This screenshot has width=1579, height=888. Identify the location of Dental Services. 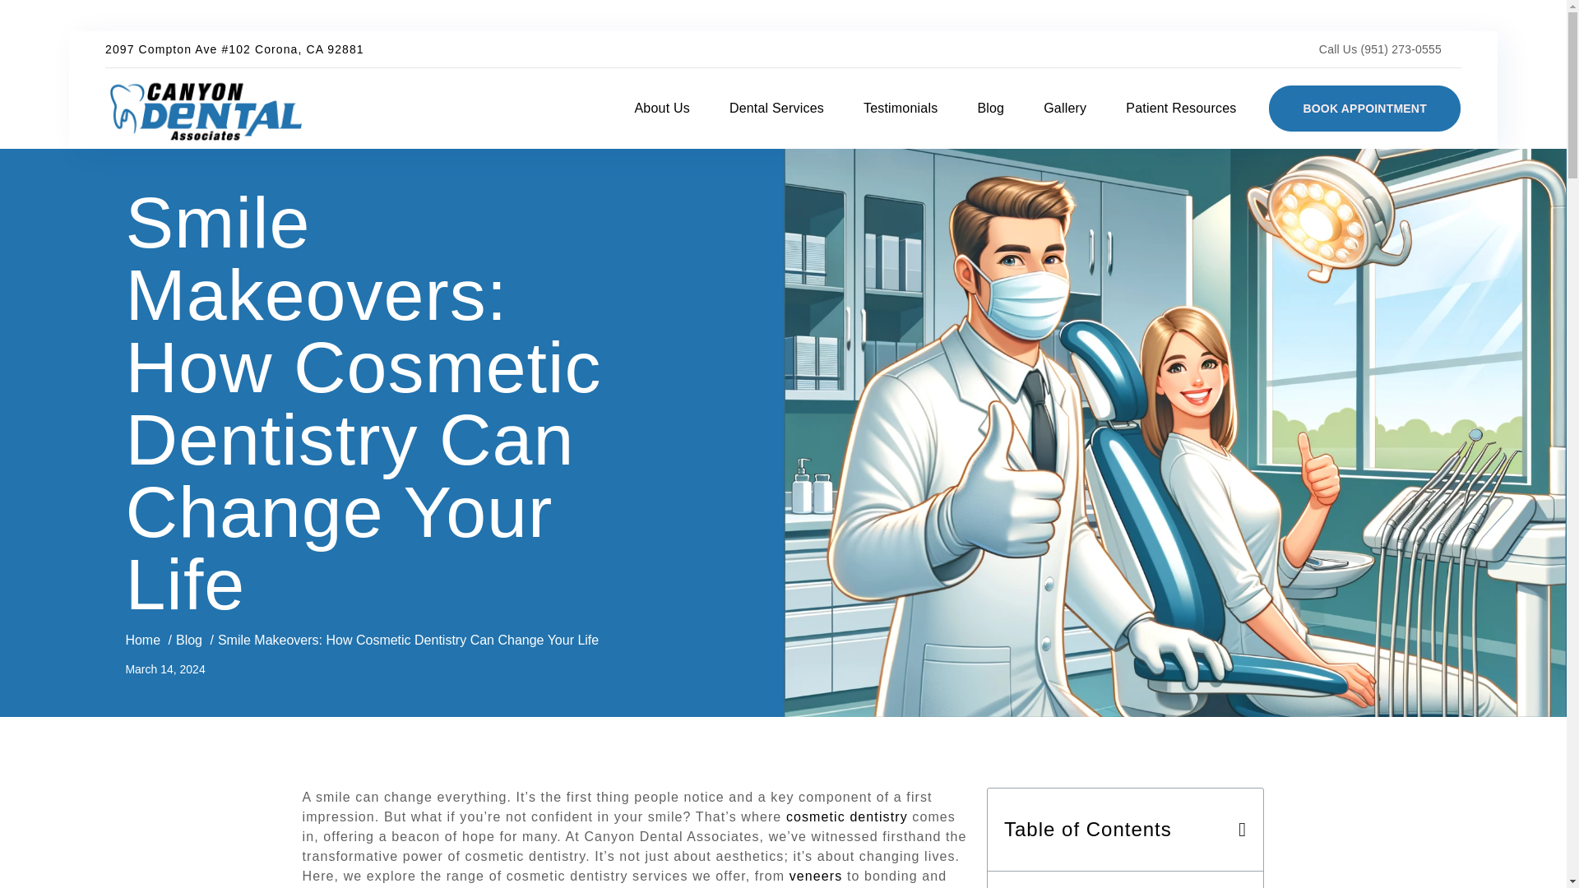
(776, 109).